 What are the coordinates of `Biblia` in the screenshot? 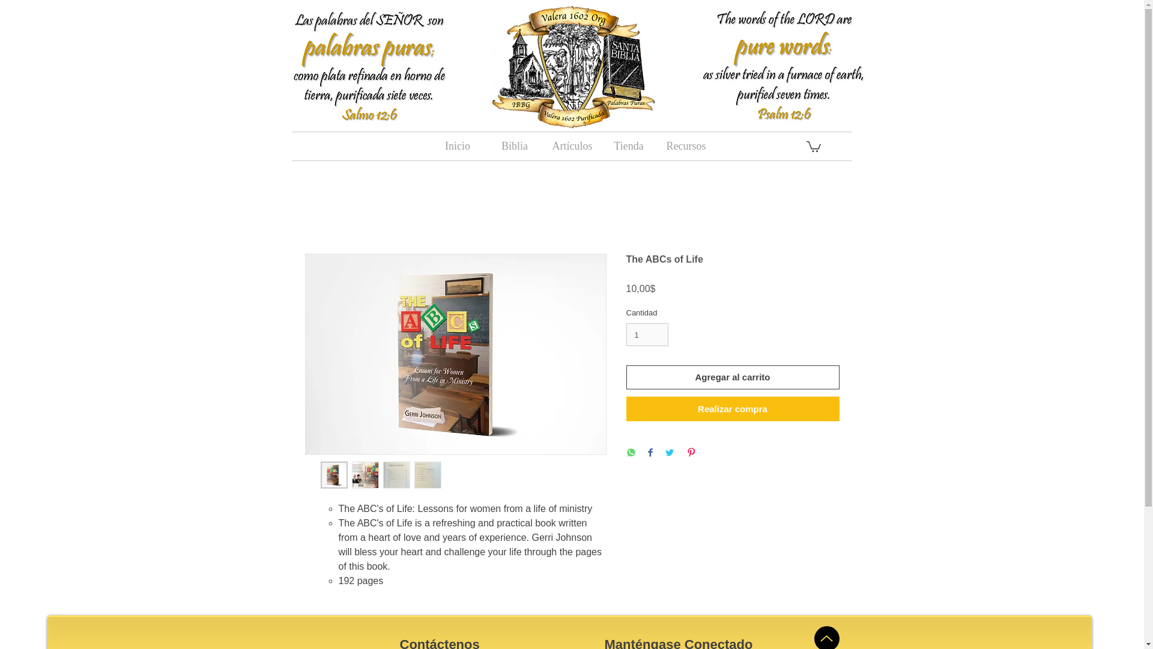 It's located at (515, 146).